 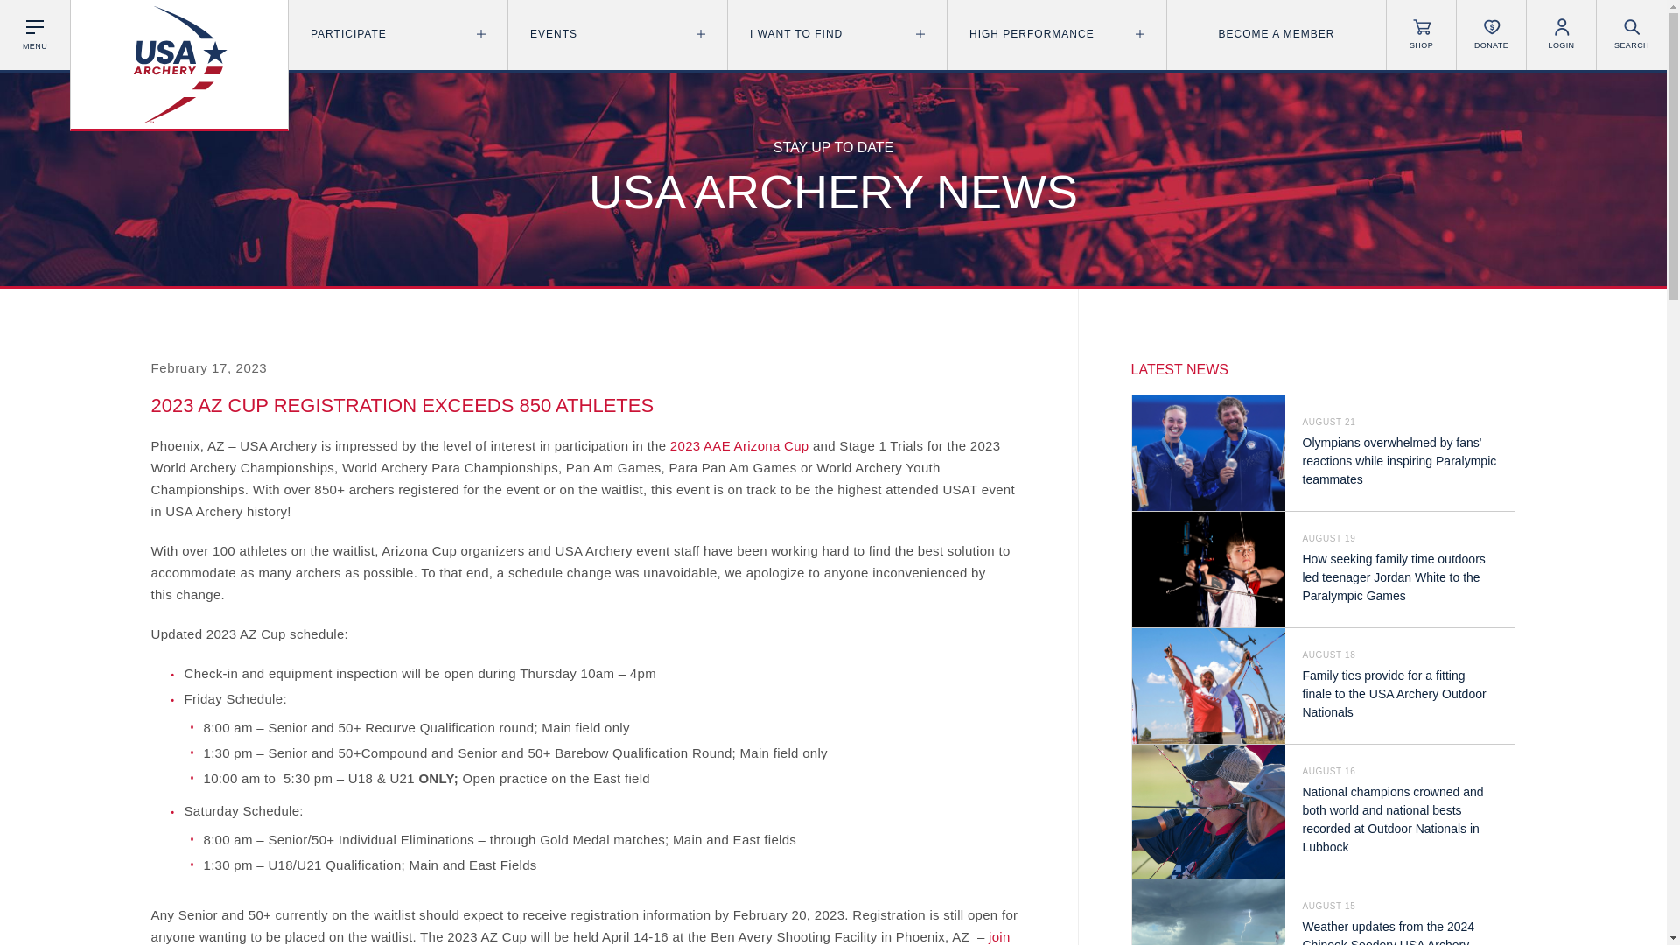 What do you see at coordinates (1277, 34) in the screenshot?
I see `BECOME A MEMBER` at bounding box center [1277, 34].